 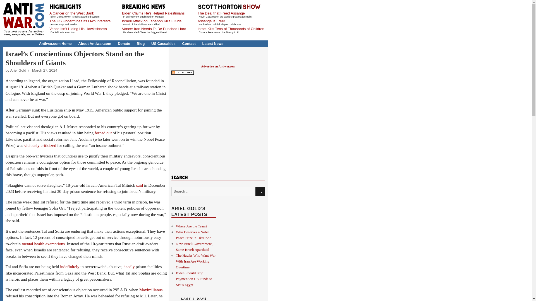 What do you see at coordinates (129, 267) in the screenshot?
I see `This external link will open in a new window` at bounding box center [129, 267].